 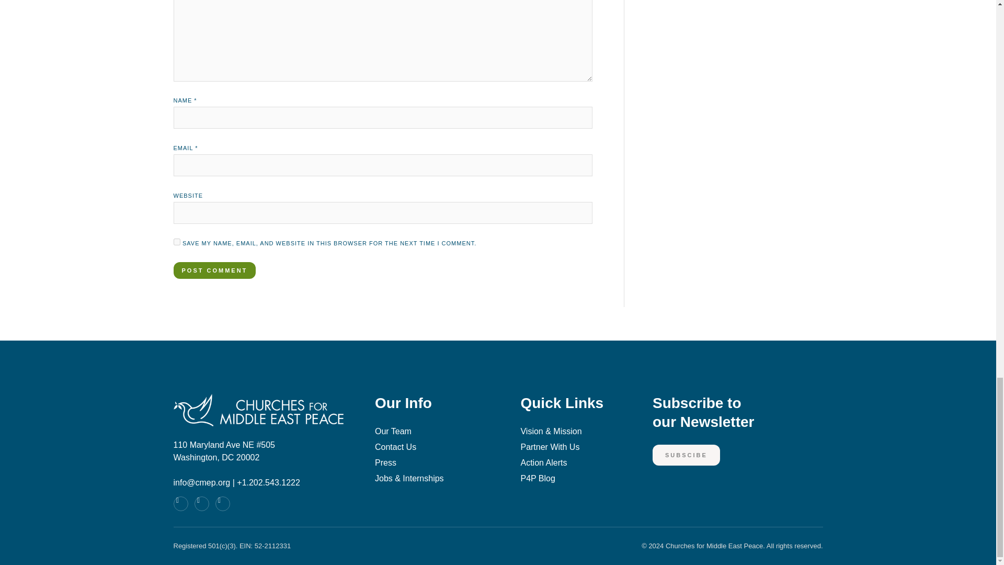 What do you see at coordinates (686, 455) in the screenshot?
I see `Quick Links` at bounding box center [686, 455].